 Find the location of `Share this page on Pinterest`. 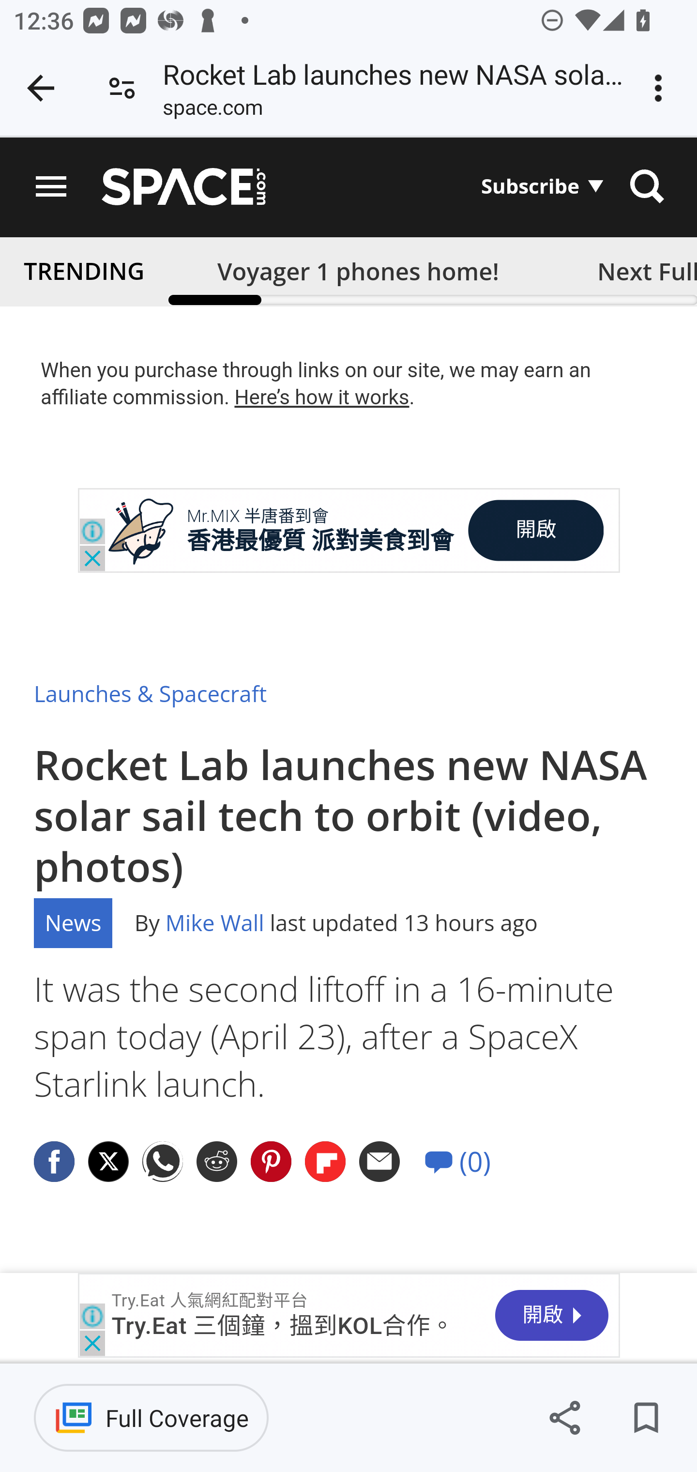

Share this page on Pinterest is located at coordinates (272, 1162).